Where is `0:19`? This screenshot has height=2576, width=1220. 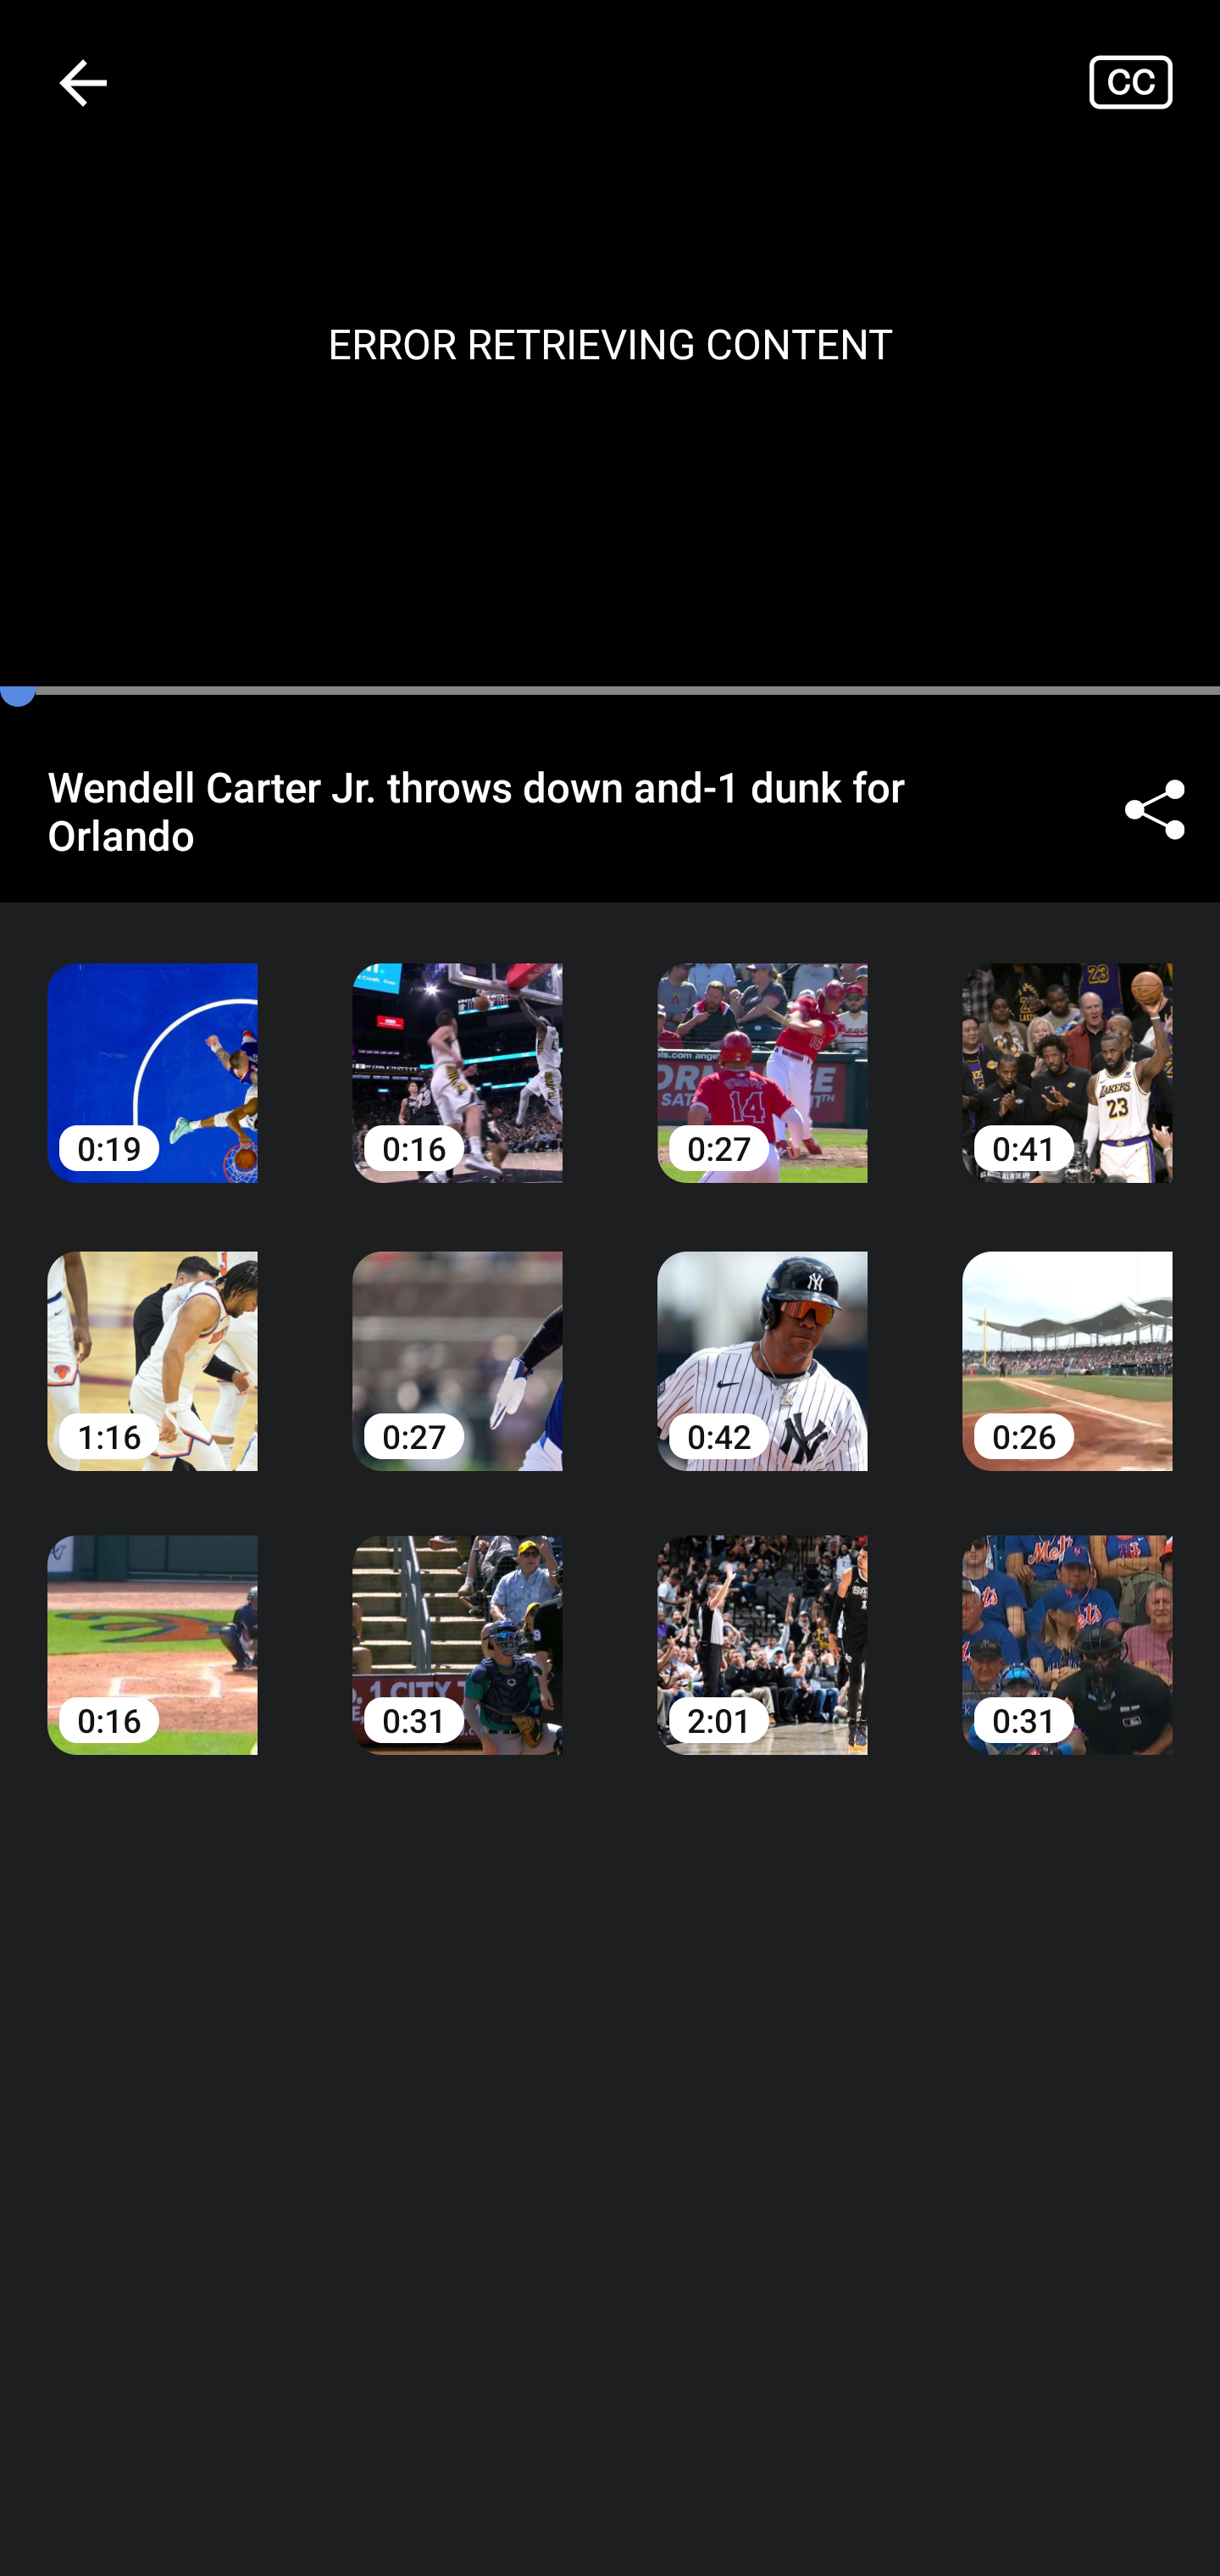
0:19 is located at coordinates (152, 1048).